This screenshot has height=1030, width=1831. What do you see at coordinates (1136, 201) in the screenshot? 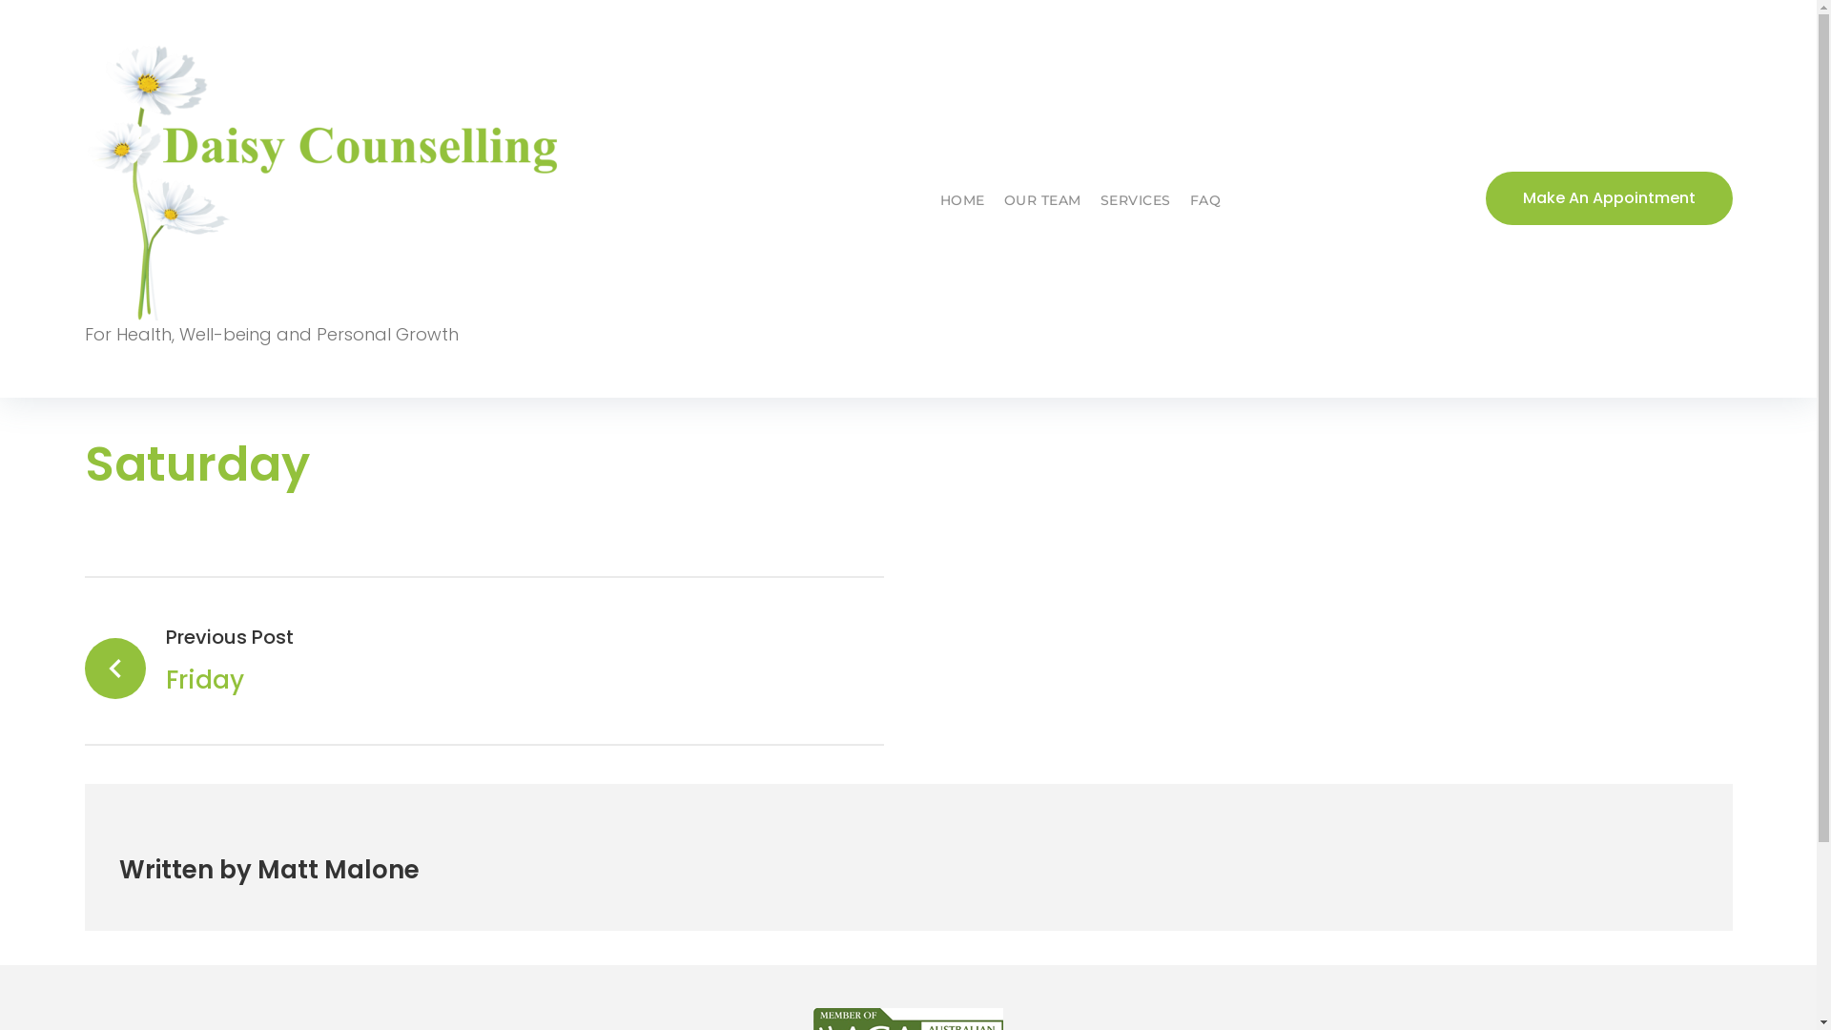
I see `SERVICES` at bounding box center [1136, 201].